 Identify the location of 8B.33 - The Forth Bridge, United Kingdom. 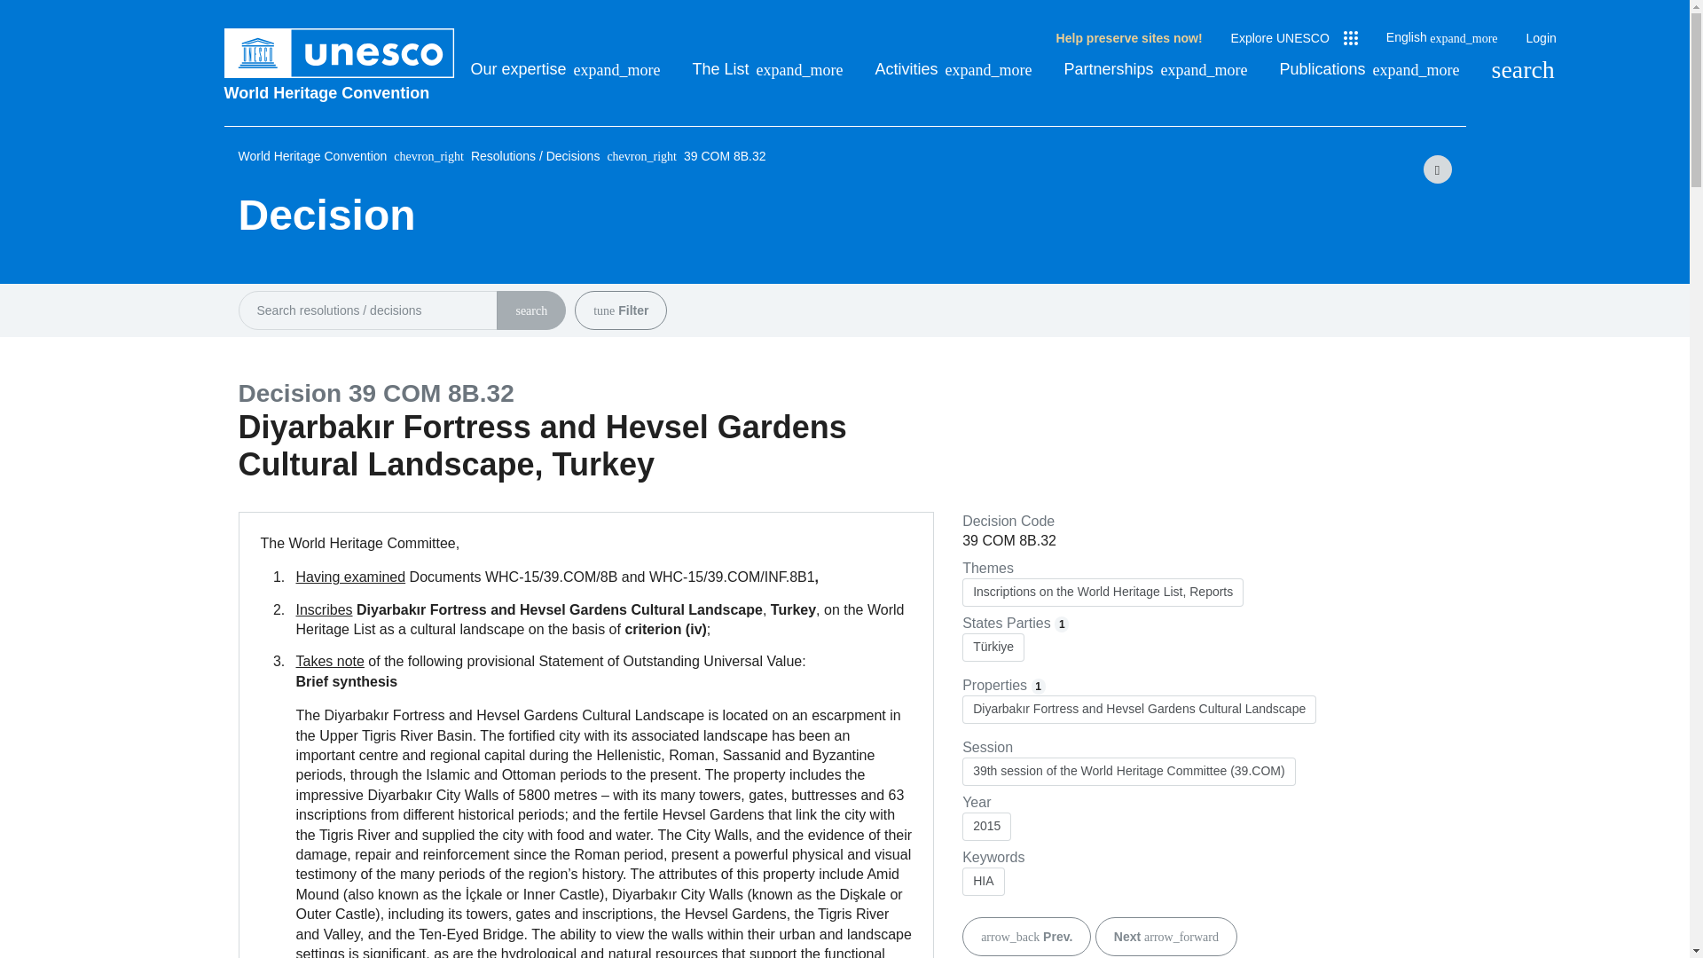
(1165, 936).